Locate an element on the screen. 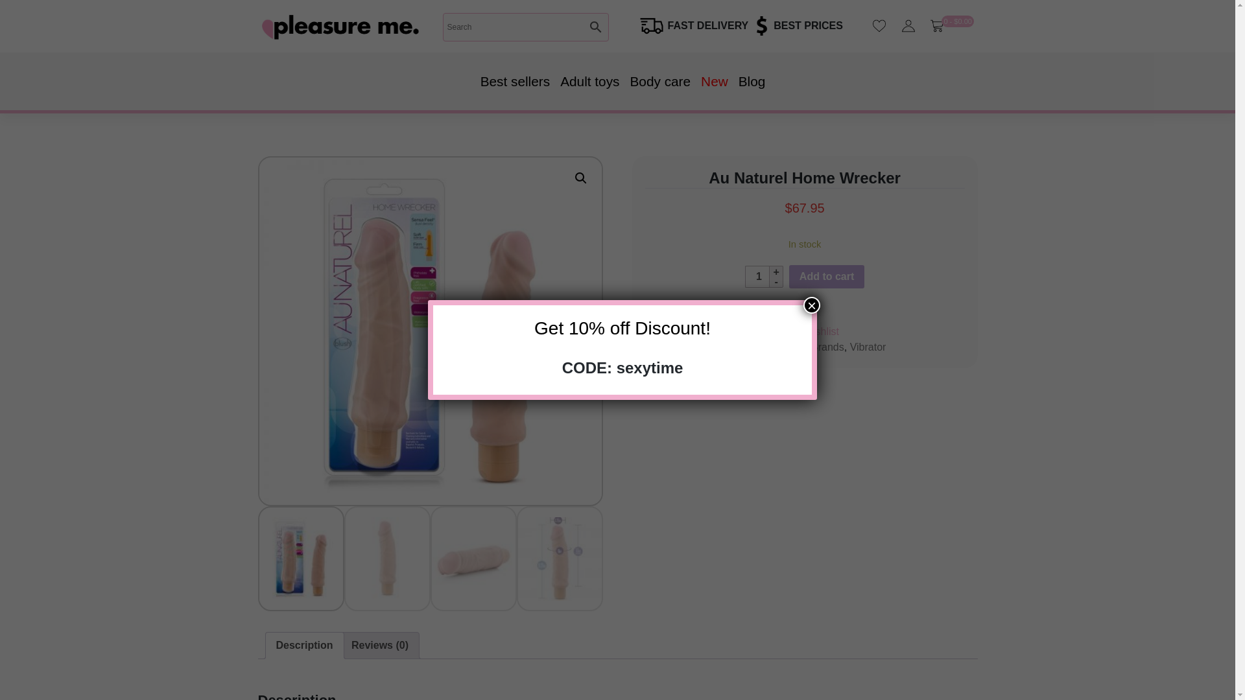 This screenshot has width=1245, height=700. Best sellers is located at coordinates (515, 81).